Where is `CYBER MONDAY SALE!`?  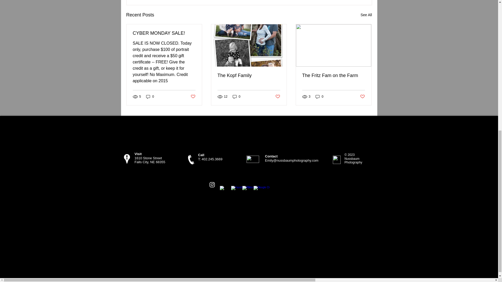 CYBER MONDAY SALE! is located at coordinates (164, 33).